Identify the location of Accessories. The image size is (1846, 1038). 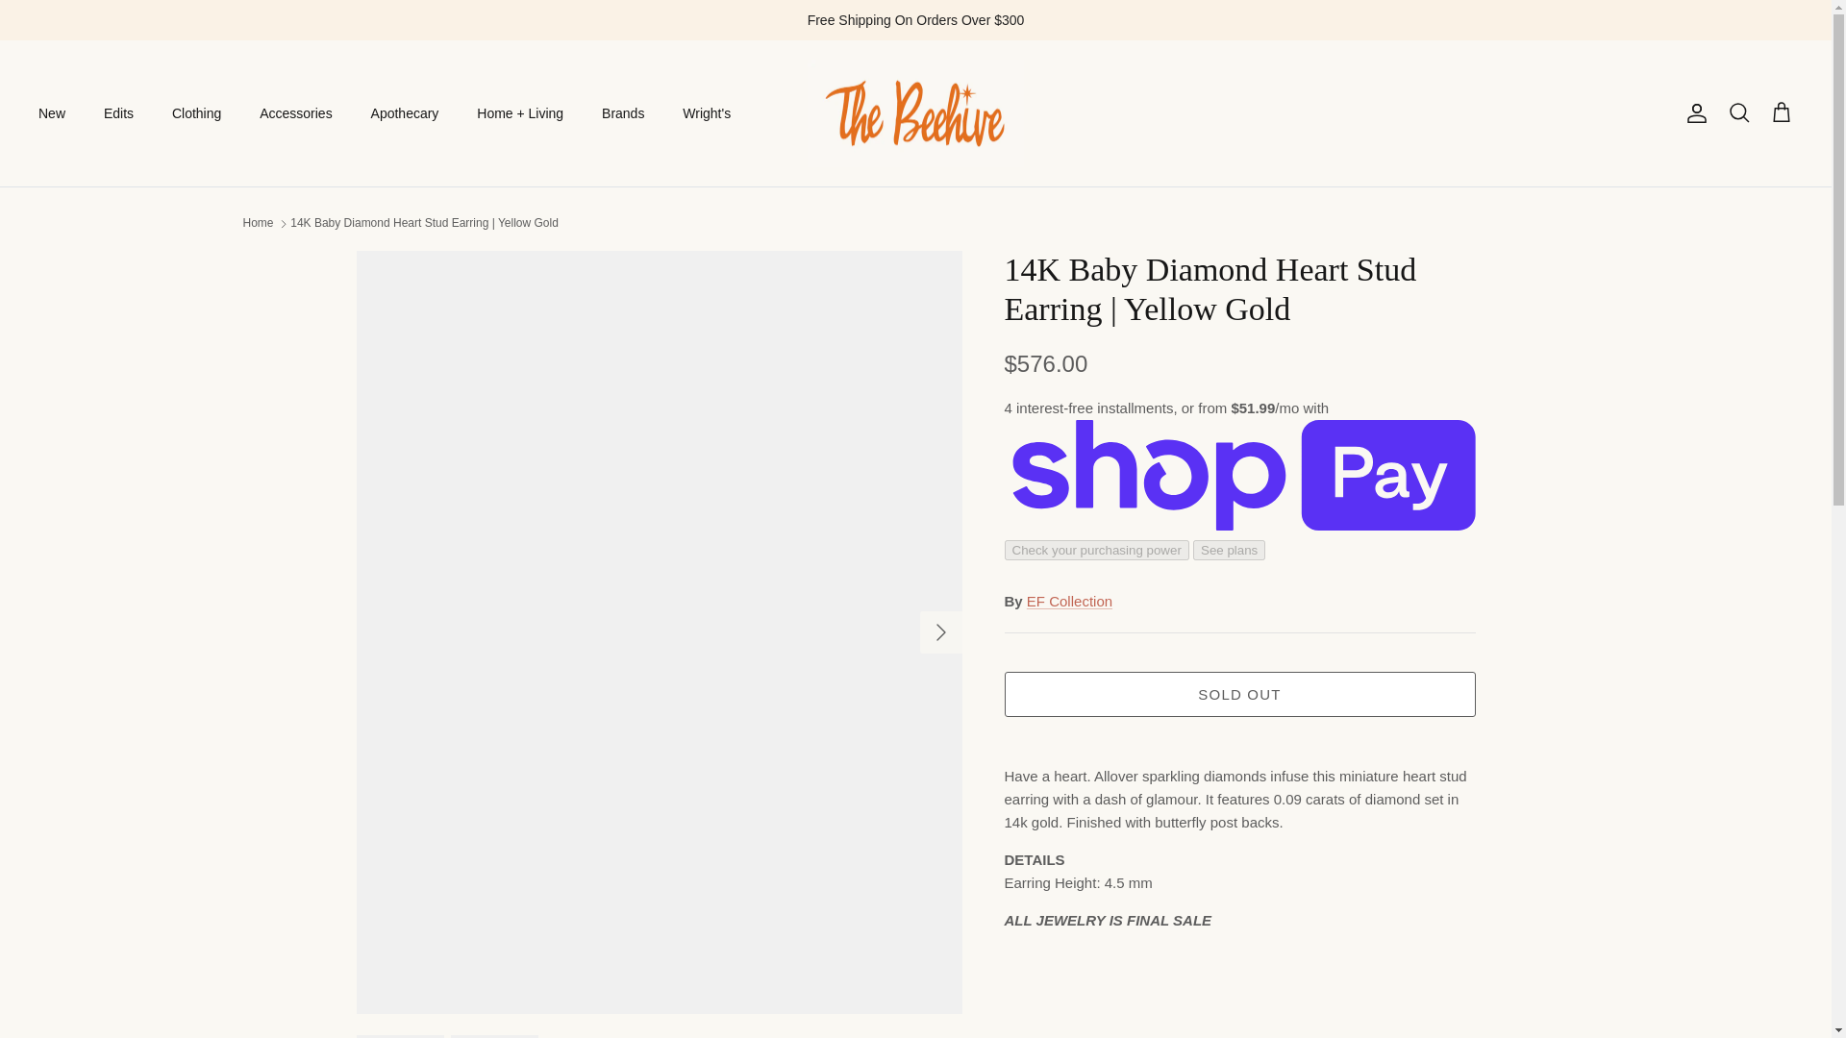
(294, 113).